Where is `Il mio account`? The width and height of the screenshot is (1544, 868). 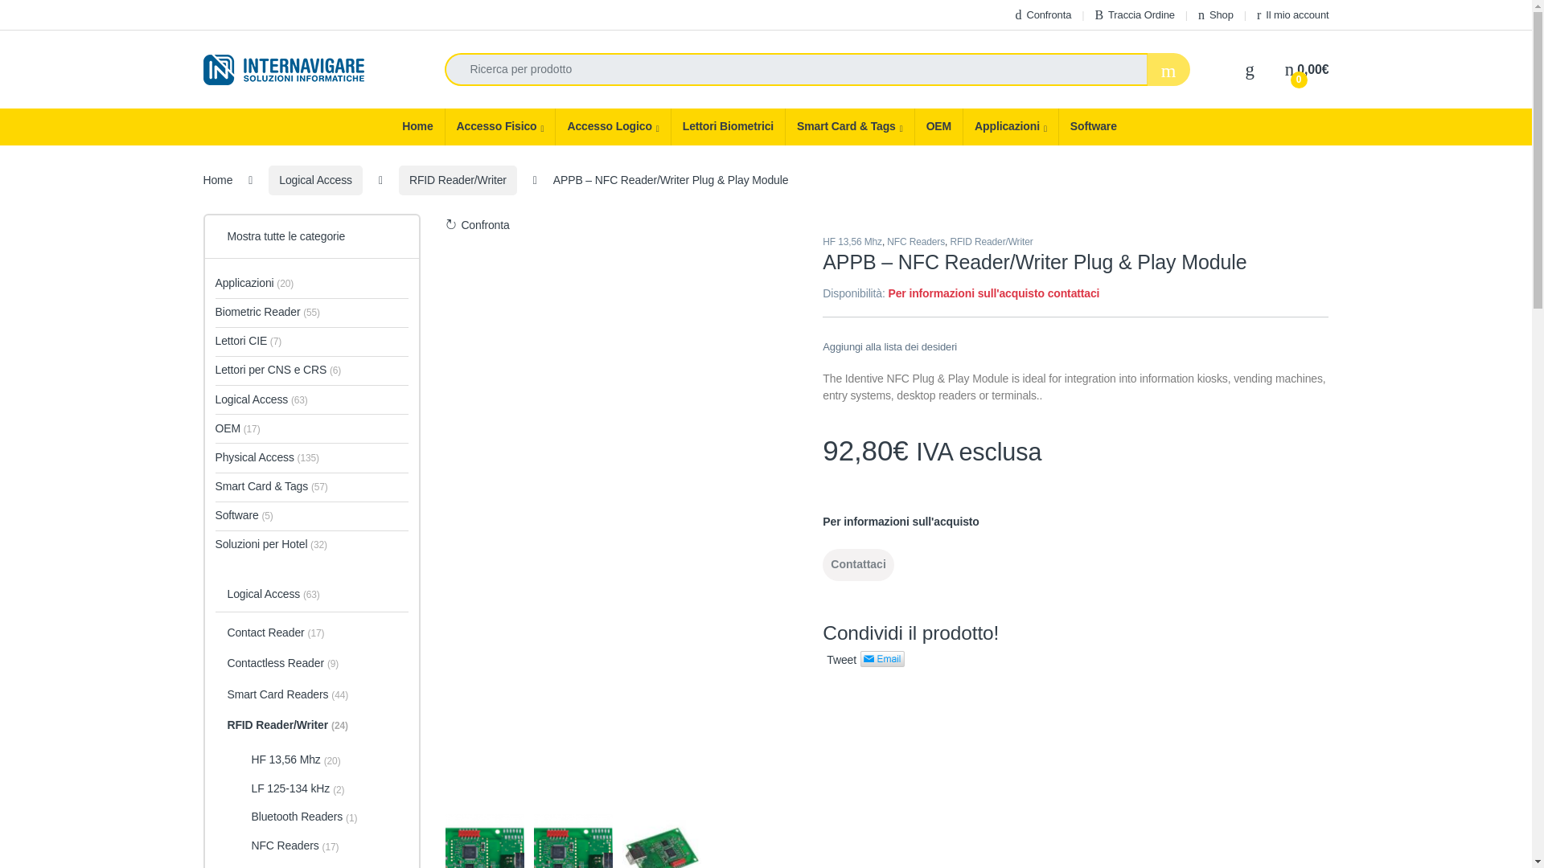 Il mio account is located at coordinates (1291, 14).